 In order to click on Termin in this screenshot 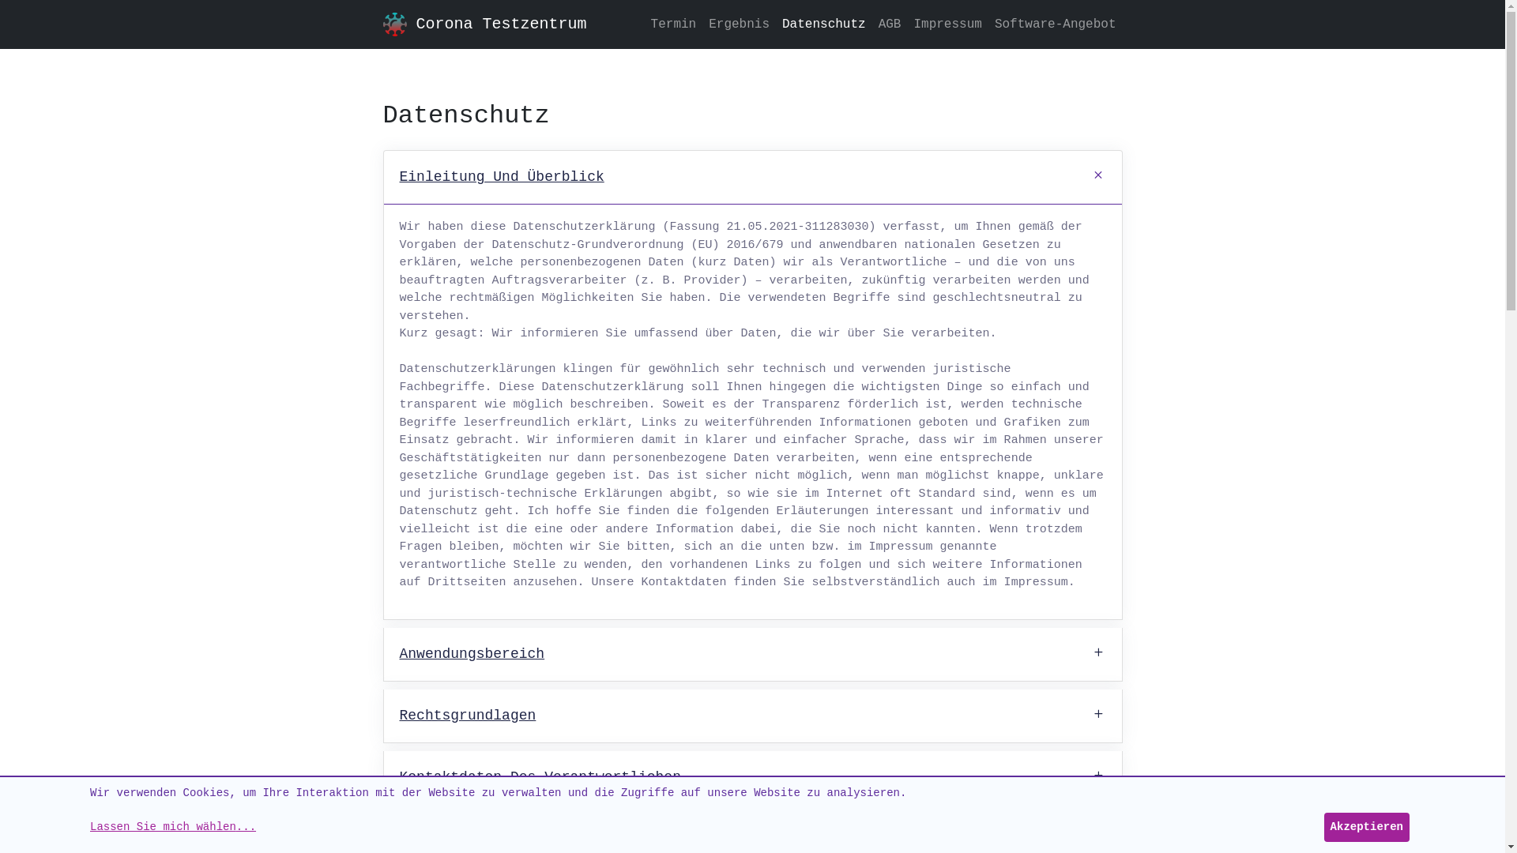, I will do `click(674, 24)`.